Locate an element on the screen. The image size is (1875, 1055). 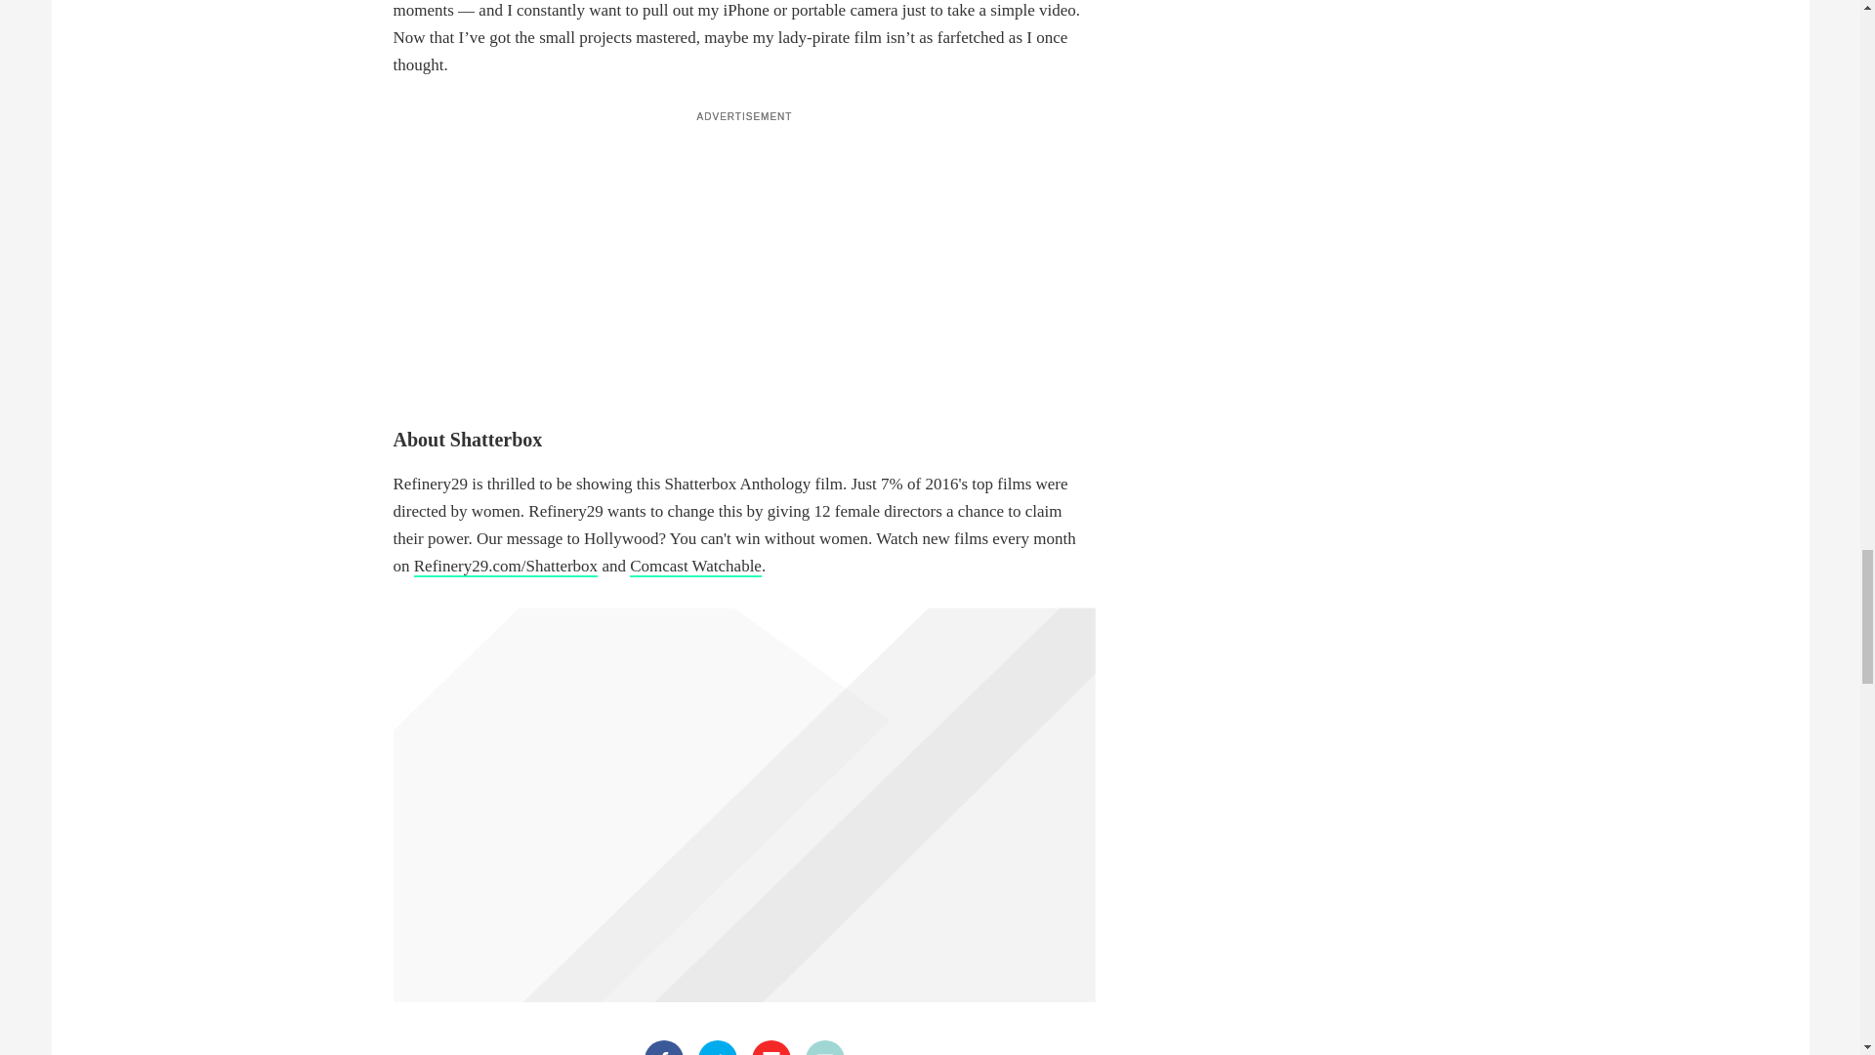
Share on Twitter is located at coordinates (717, 1047).